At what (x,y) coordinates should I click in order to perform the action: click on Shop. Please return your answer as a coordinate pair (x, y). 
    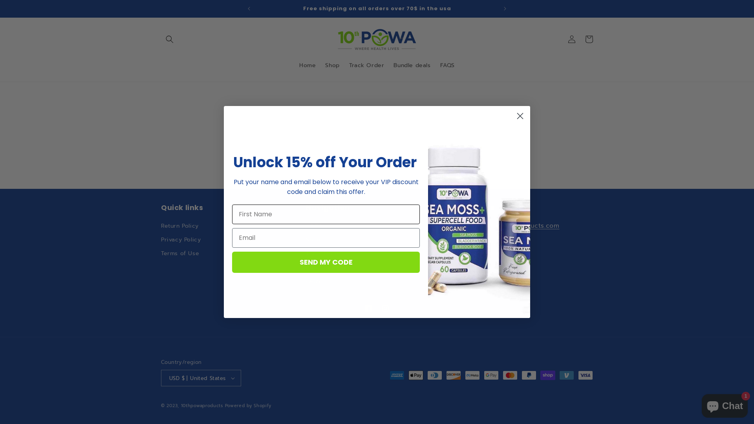
    Looking at the image, I should click on (313, 239).